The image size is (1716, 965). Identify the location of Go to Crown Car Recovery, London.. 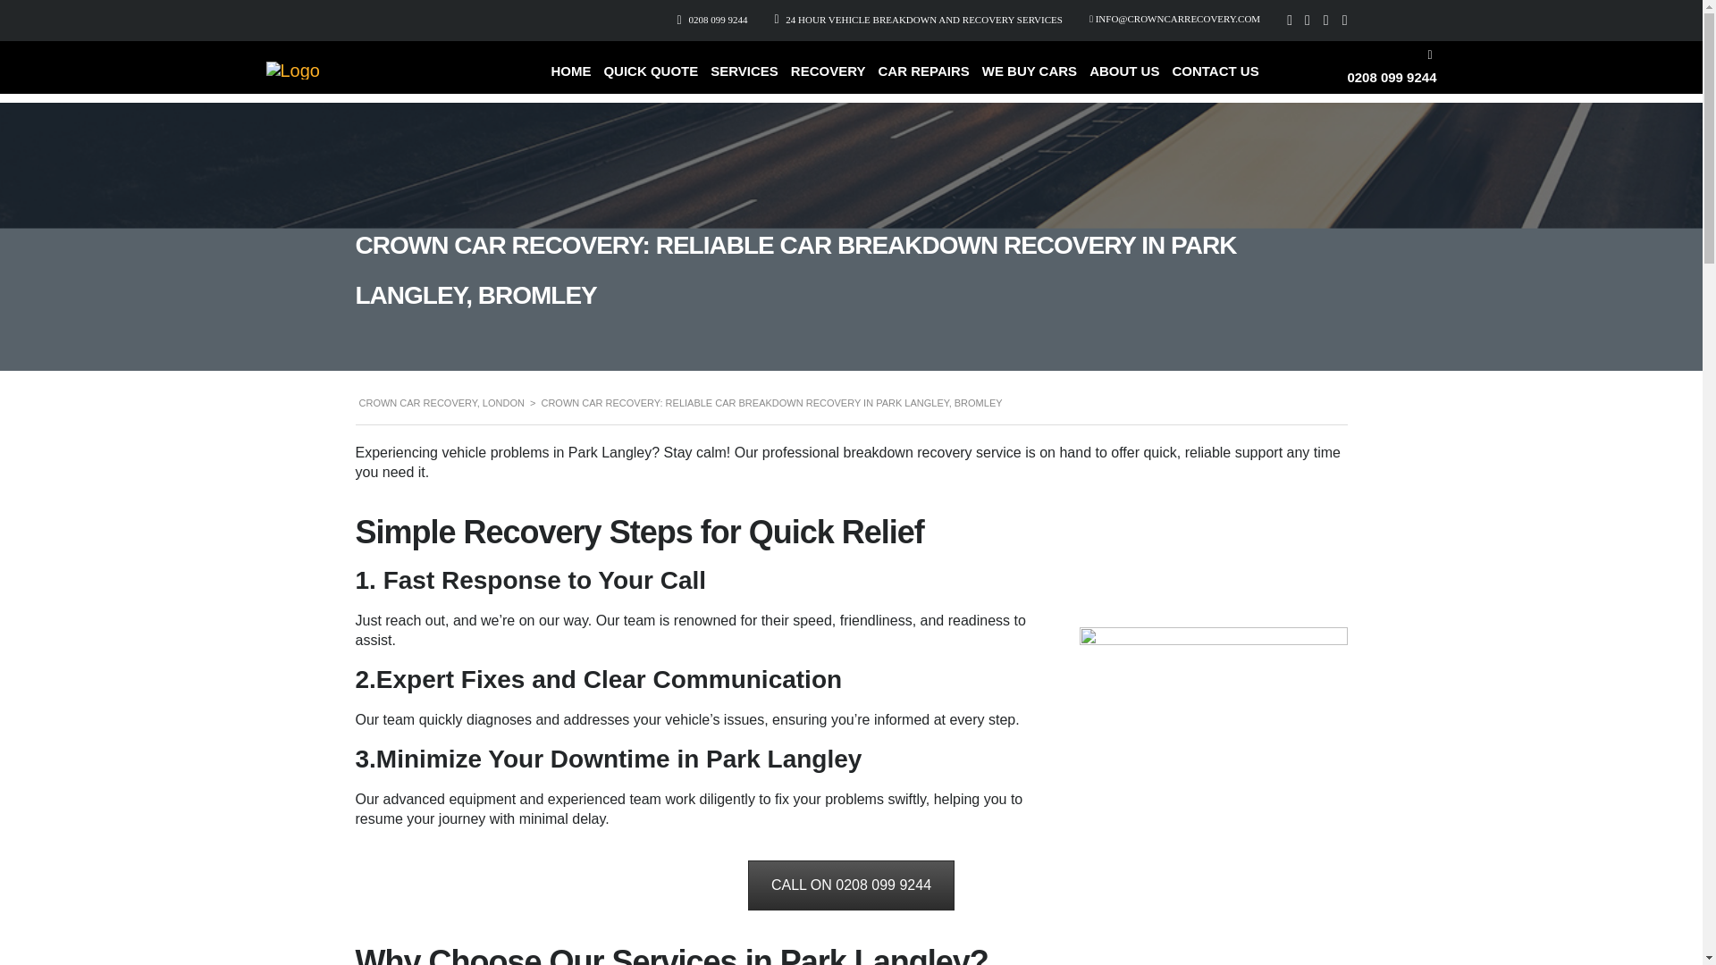
(442, 402).